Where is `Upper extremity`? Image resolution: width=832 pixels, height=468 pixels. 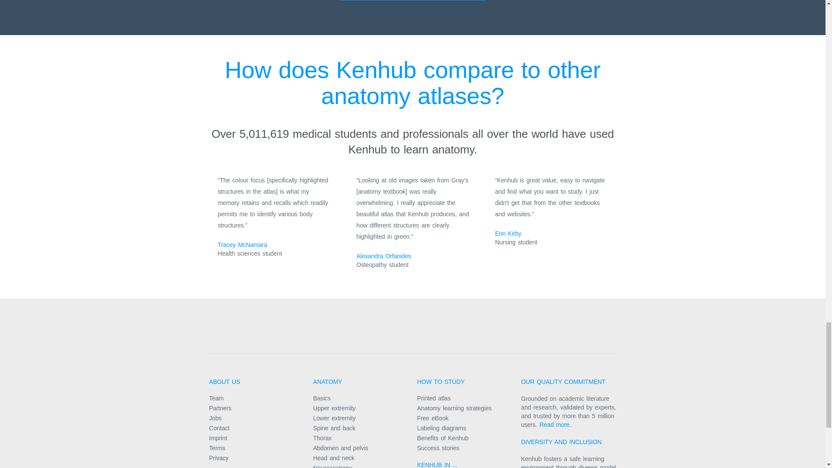 Upper extremity is located at coordinates (334, 408).